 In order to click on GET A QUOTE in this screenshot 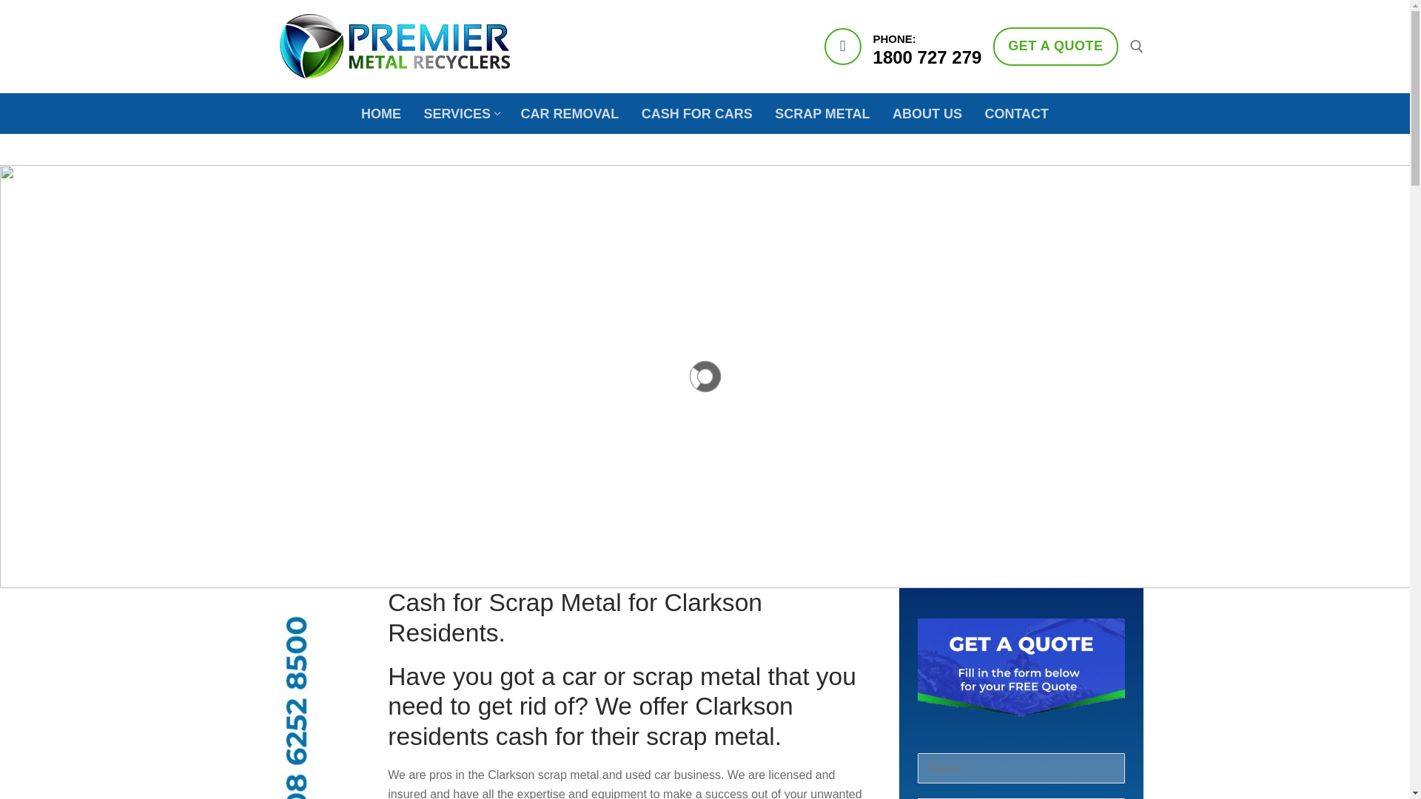, I will do `click(1017, 112)`.